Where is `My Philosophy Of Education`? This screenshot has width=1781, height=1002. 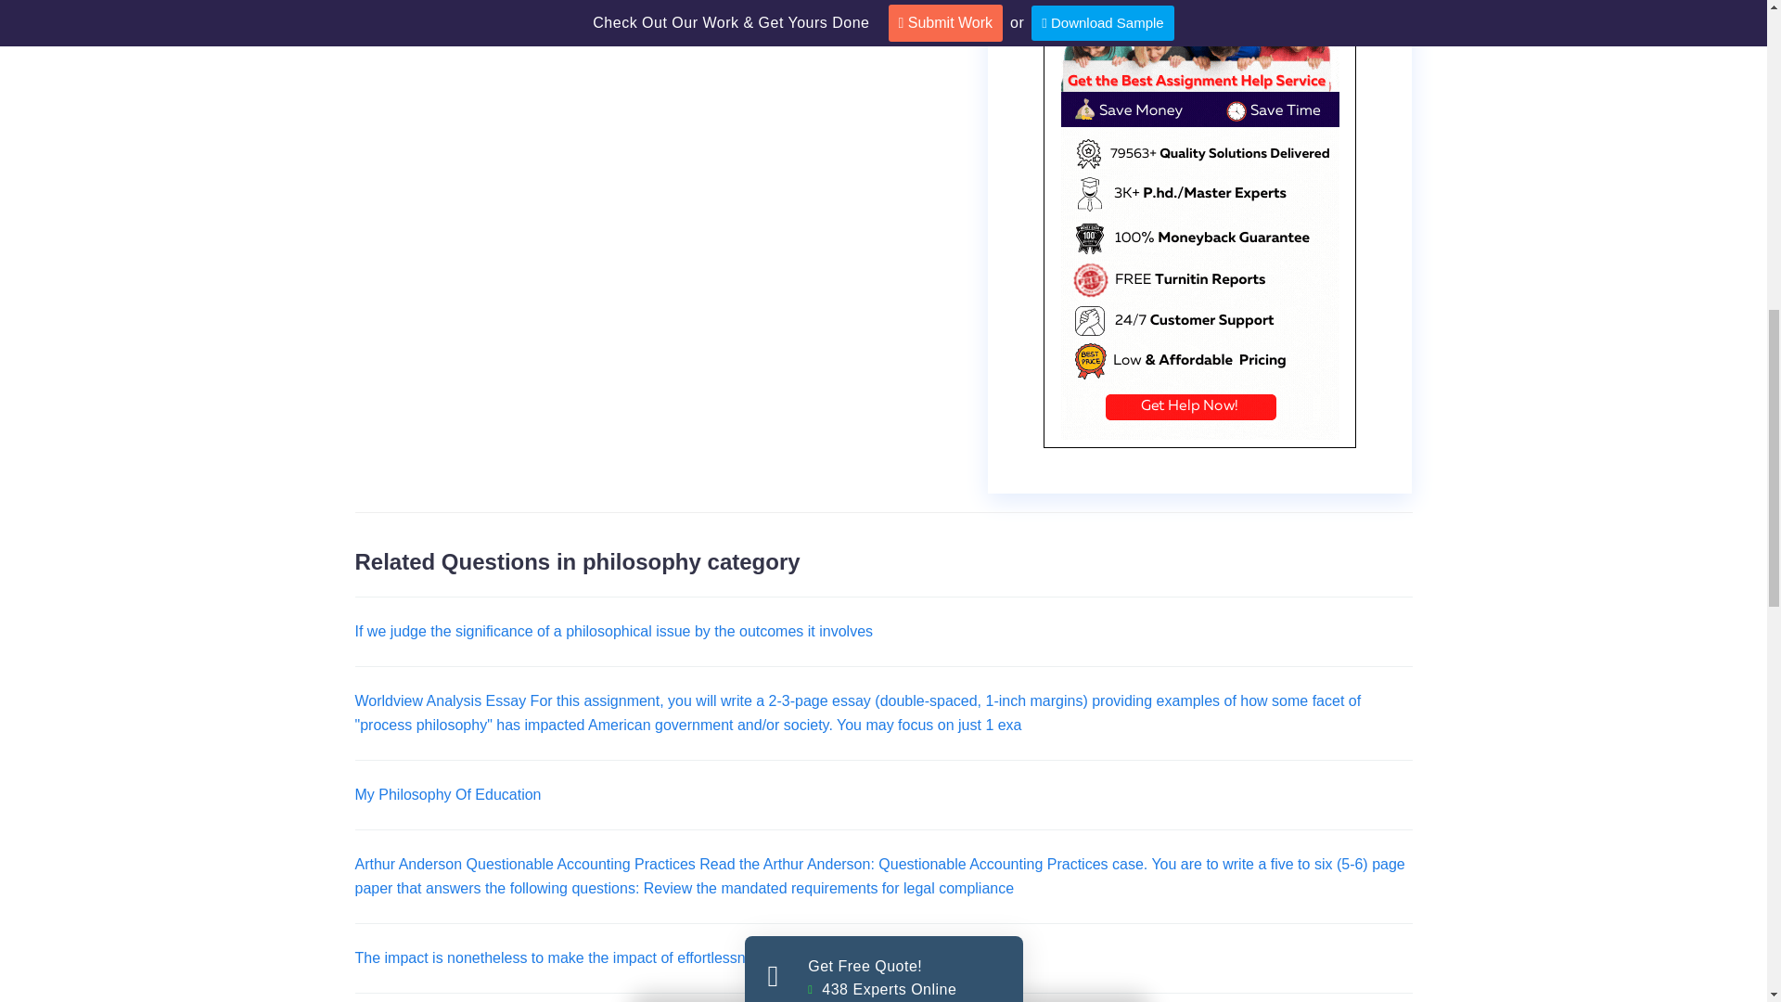
My Philosophy Of Education is located at coordinates (447, 794).